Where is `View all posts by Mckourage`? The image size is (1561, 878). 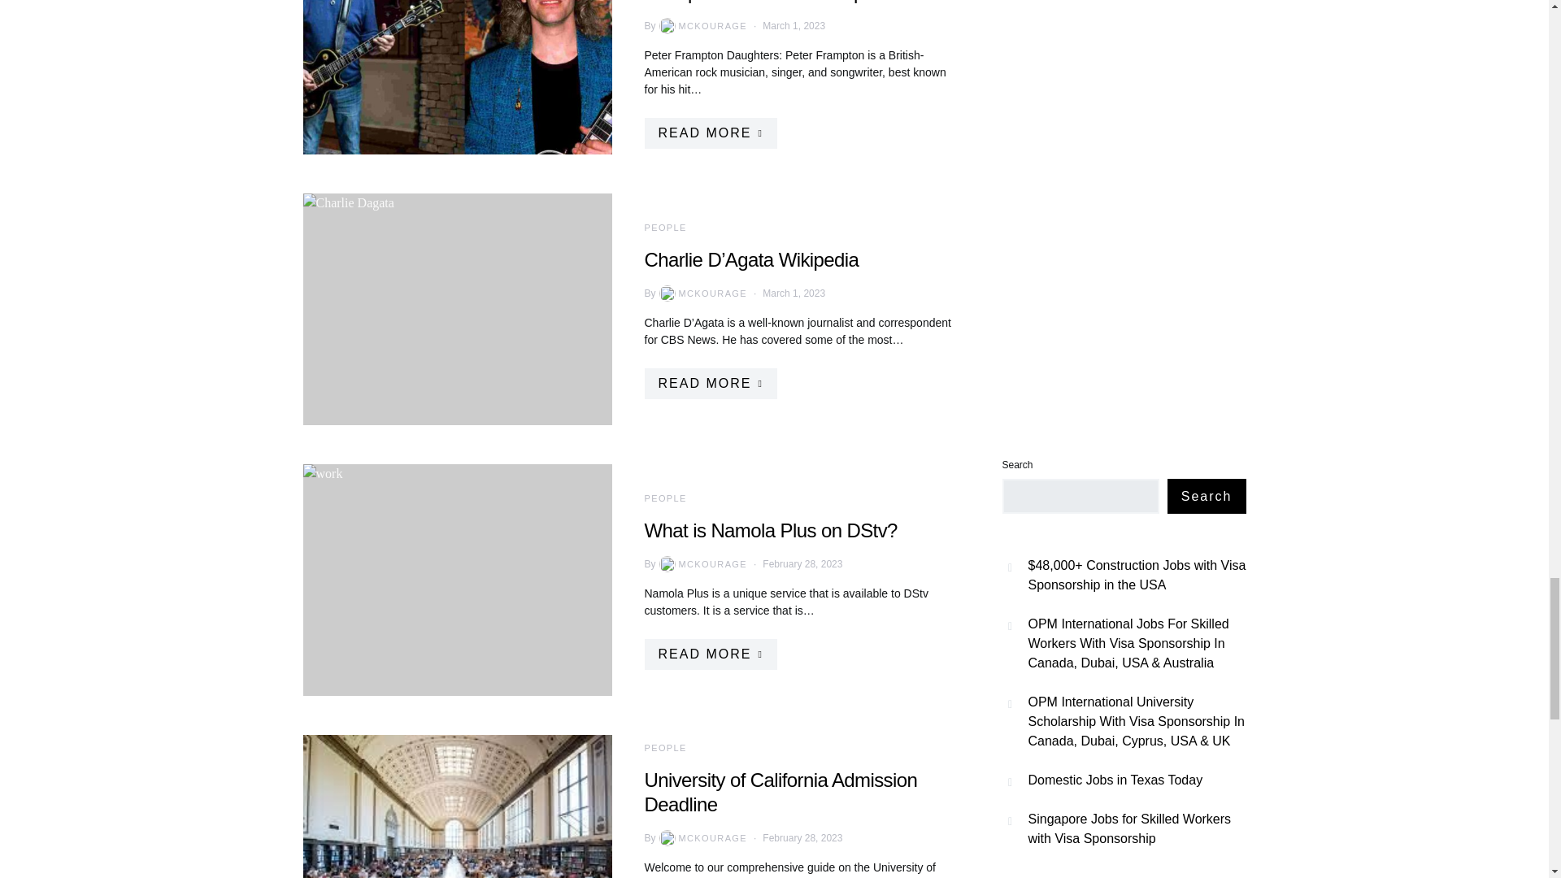
View all posts by Mckourage is located at coordinates (701, 26).